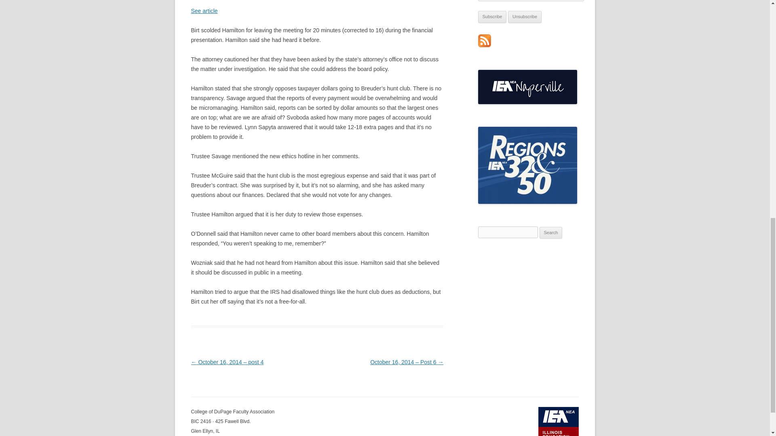 The height and width of the screenshot is (436, 776). What do you see at coordinates (492, 17) in the screenshot?
I see `Subscribe` at bounding box center [492, 17].